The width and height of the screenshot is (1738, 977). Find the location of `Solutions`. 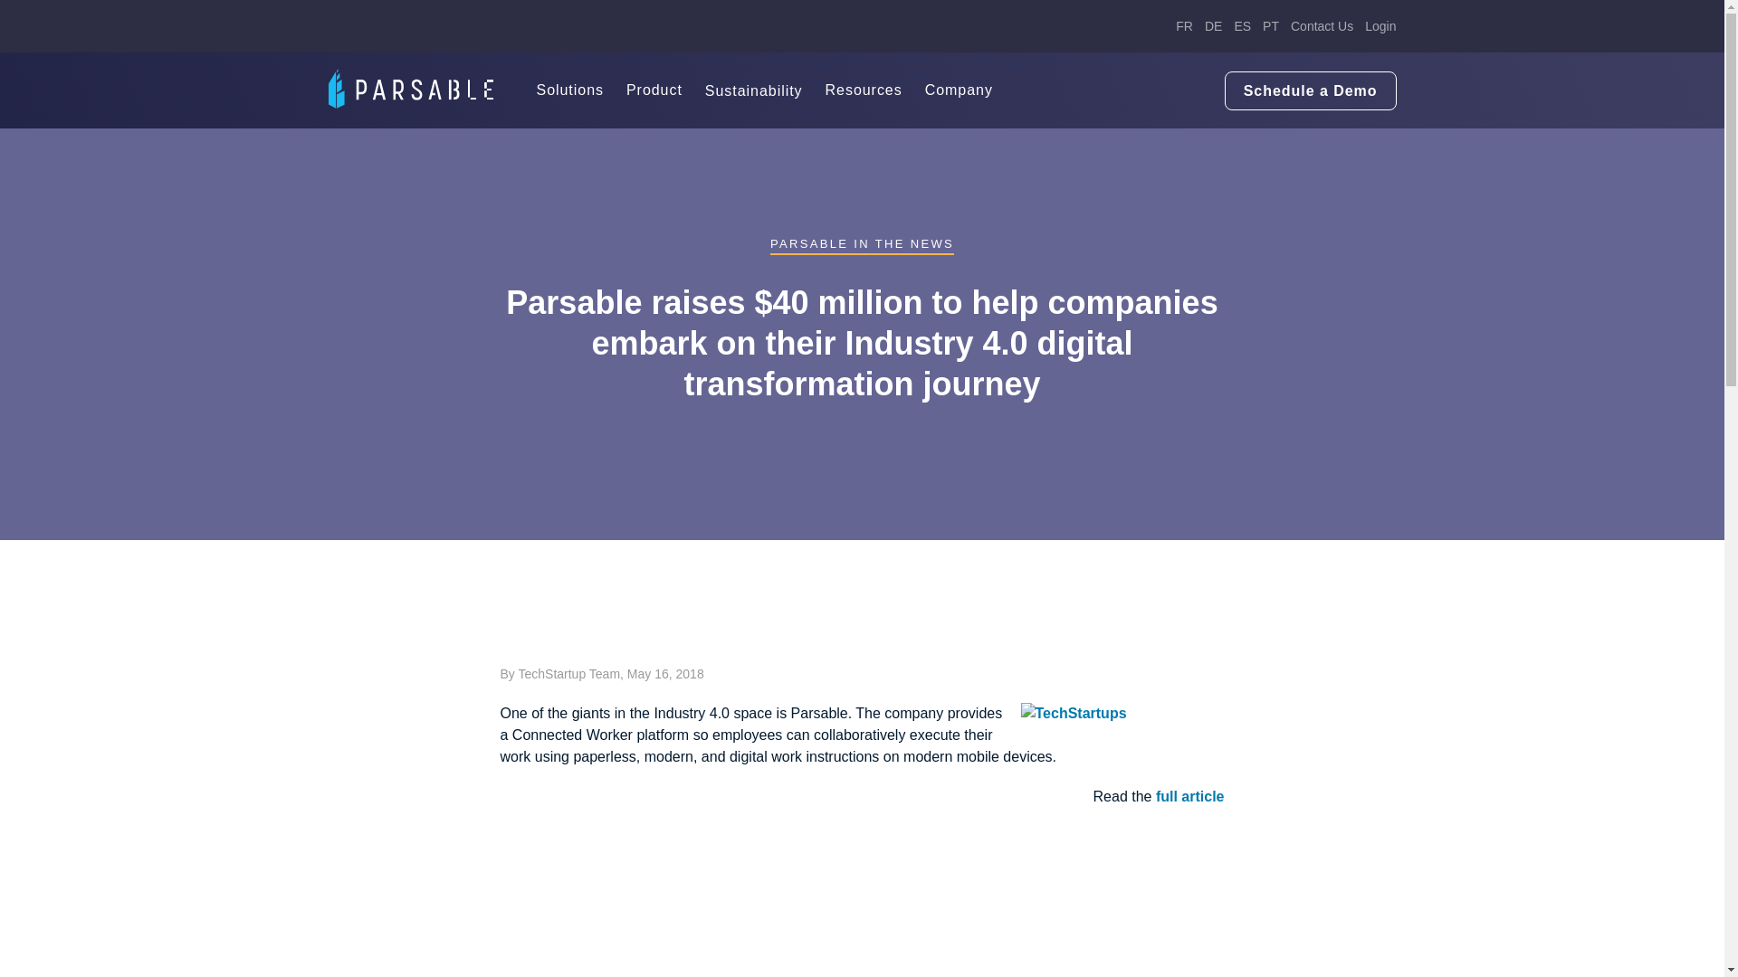

Solutions is located at coordinates (568, 90).